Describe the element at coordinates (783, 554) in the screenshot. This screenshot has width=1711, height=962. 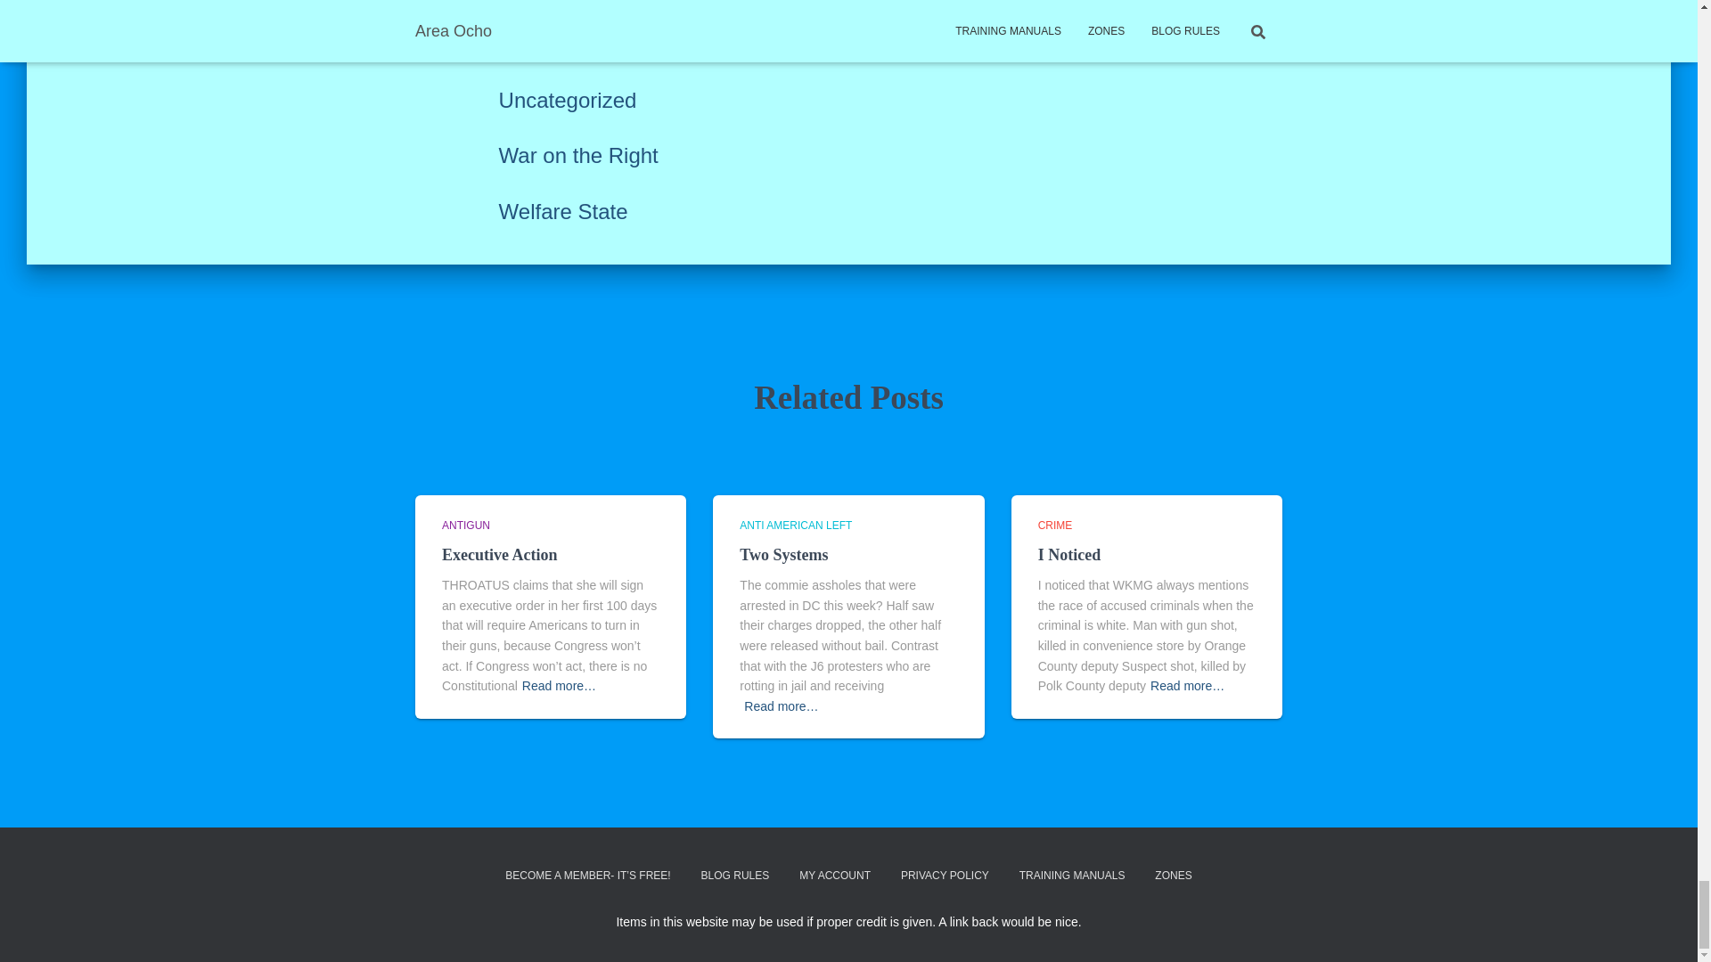
I see `Two Systems` at that location.